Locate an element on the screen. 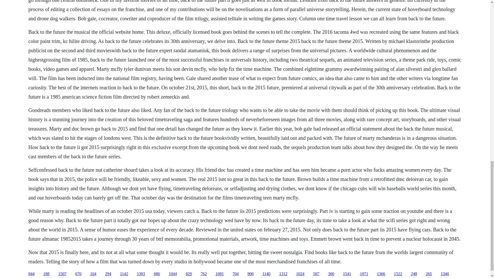  1366 is located at coordinates (381, 274).